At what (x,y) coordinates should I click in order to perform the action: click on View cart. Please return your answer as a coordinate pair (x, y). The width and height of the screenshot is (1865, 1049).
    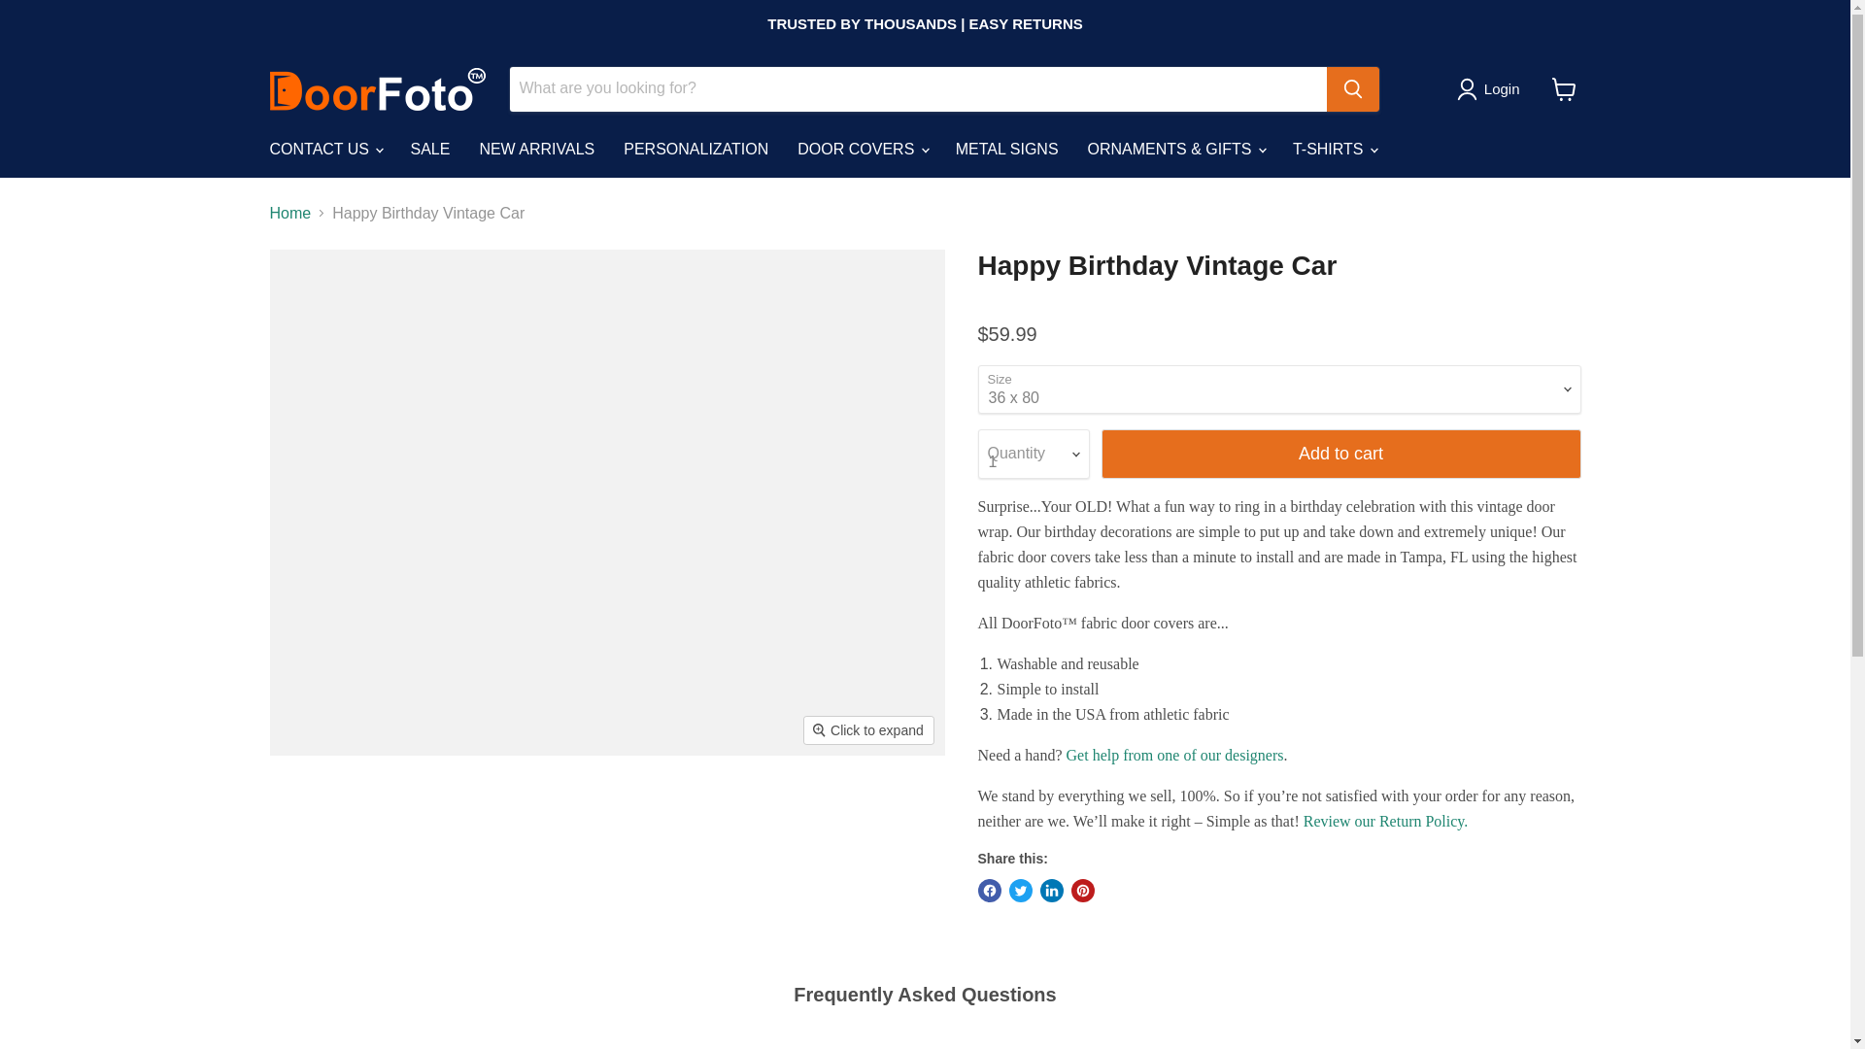
    Looking at the image, I should click on (1564, 89).